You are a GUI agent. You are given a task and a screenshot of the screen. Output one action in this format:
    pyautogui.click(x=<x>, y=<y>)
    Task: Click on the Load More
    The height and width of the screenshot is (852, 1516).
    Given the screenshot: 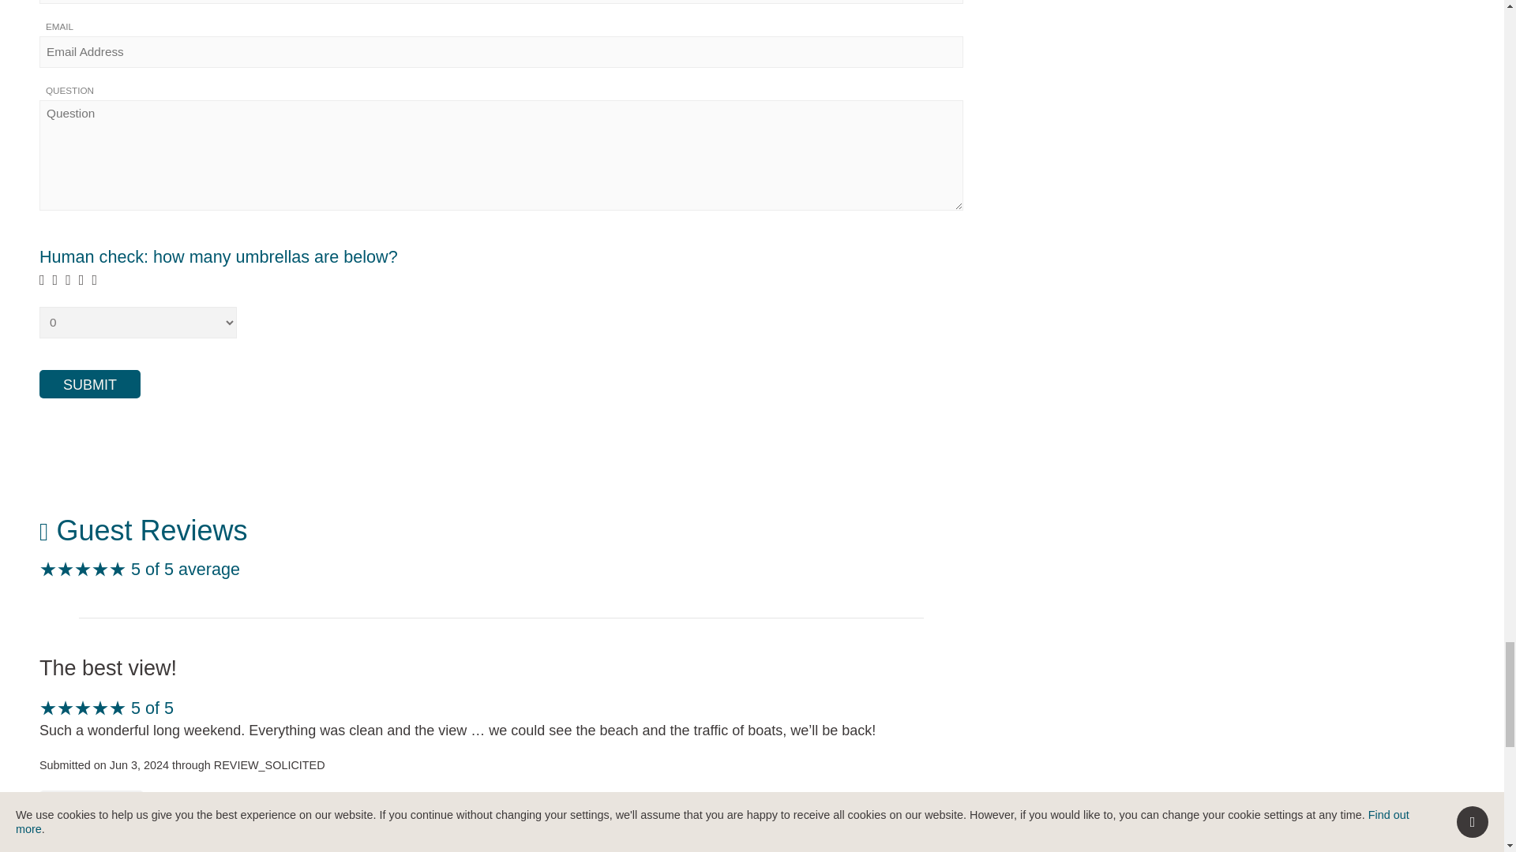 What is the action you would take?
    pyautogui.click(x=92, y=805)
    